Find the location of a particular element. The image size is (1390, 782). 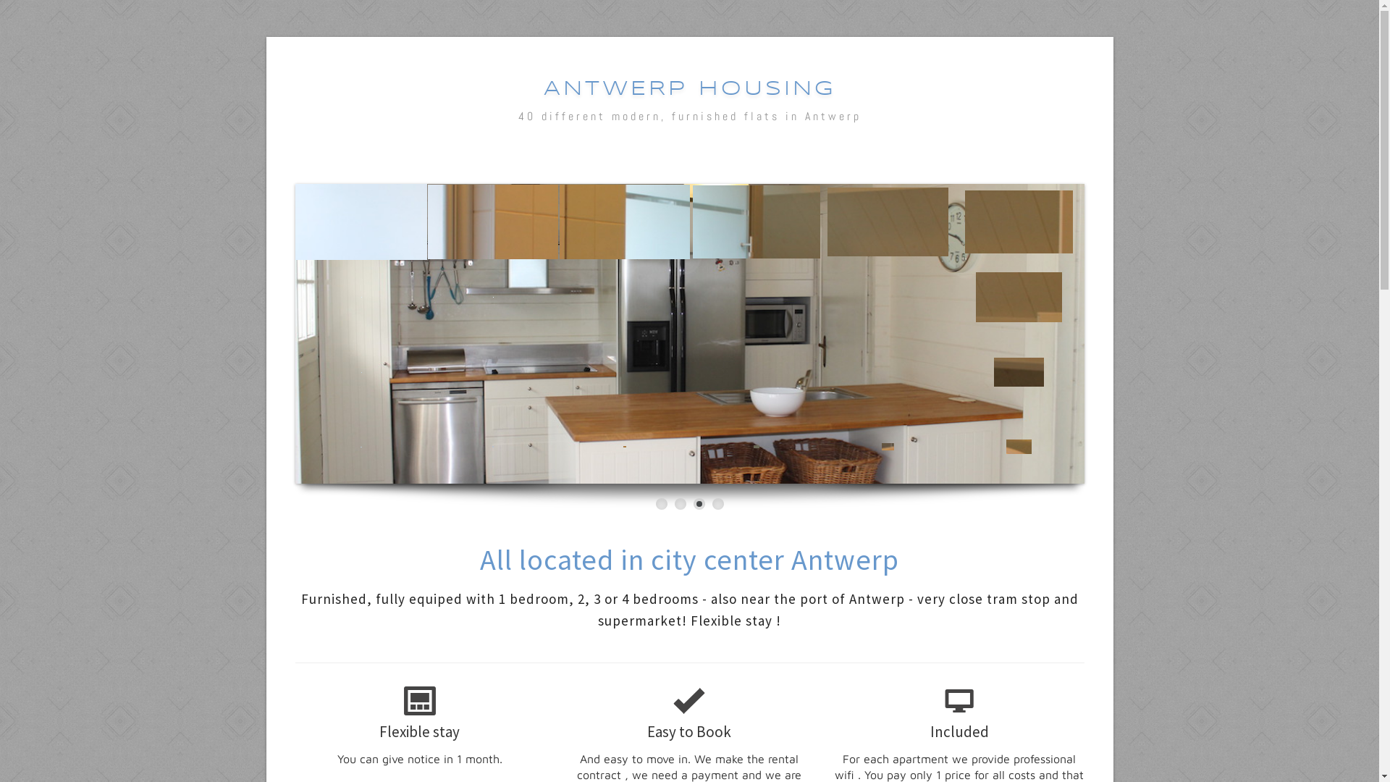

40 different modern, furnished flats in Antwerp is located at coordinates (690, 116).